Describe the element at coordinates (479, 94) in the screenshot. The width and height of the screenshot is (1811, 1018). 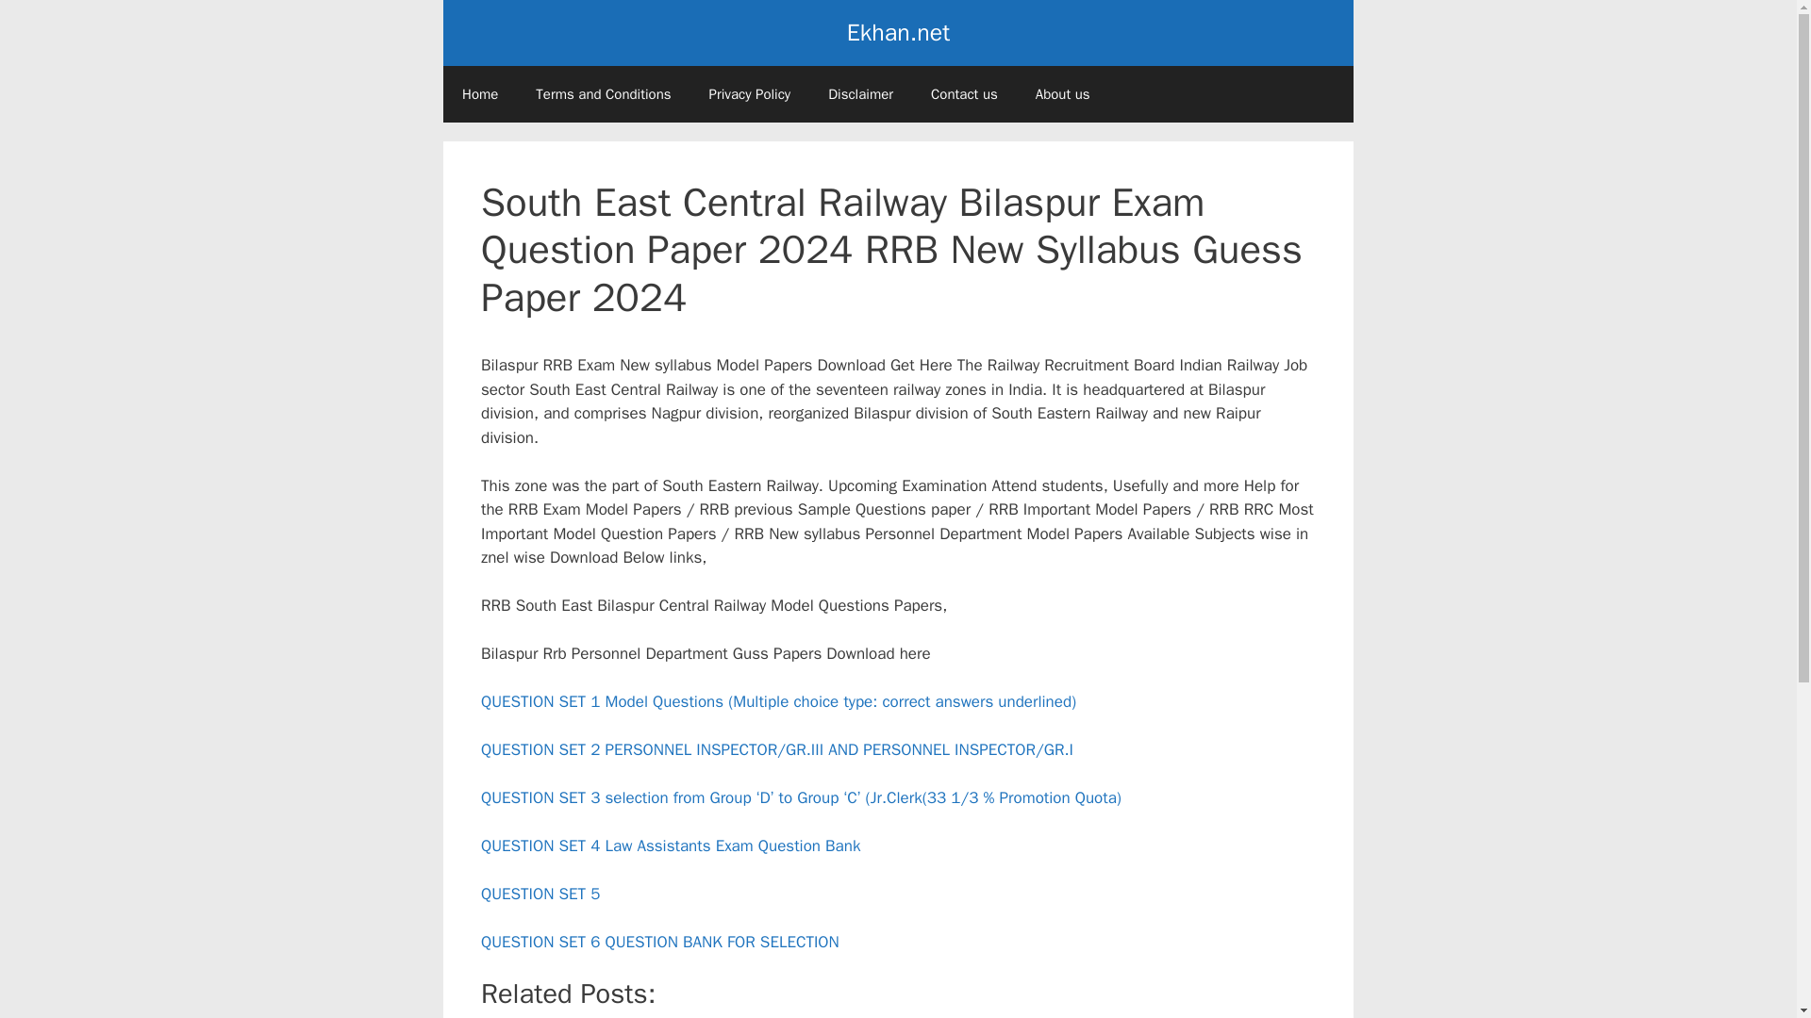
I see `Home` at that location.